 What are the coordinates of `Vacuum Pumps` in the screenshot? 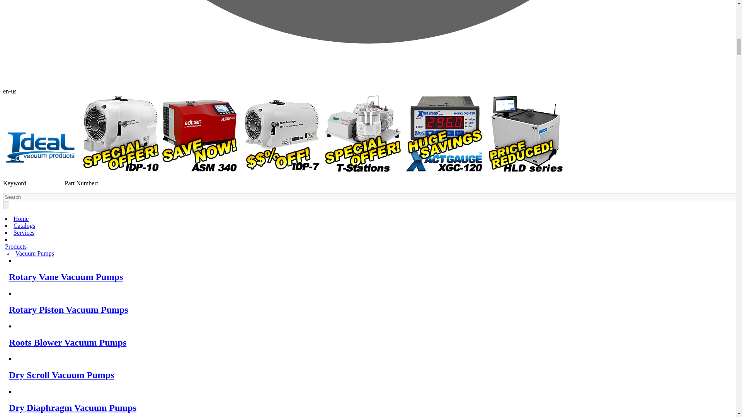 It's located at (35, 253).